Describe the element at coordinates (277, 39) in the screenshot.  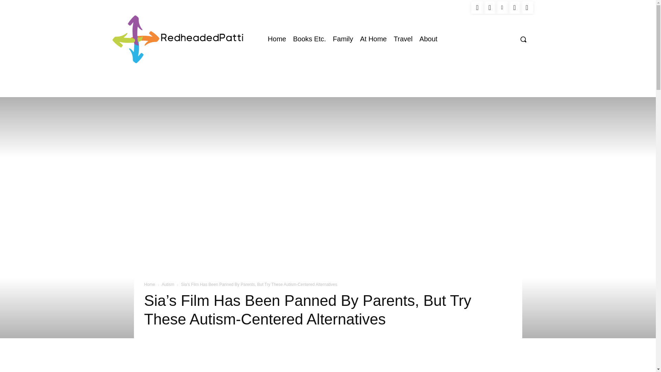
I see `Home` at that location.